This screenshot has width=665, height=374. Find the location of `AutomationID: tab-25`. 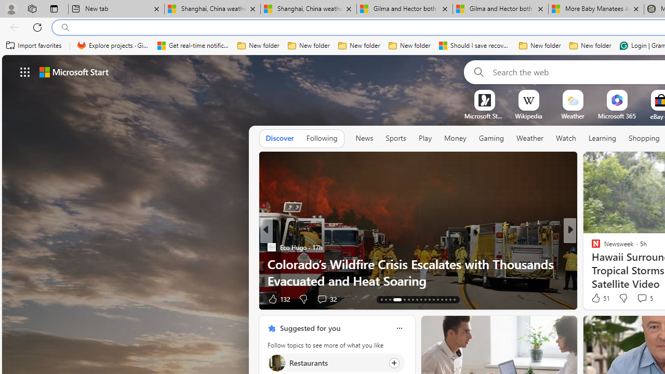

AutomationID: tab-25 is located at coordinates (421, 299).